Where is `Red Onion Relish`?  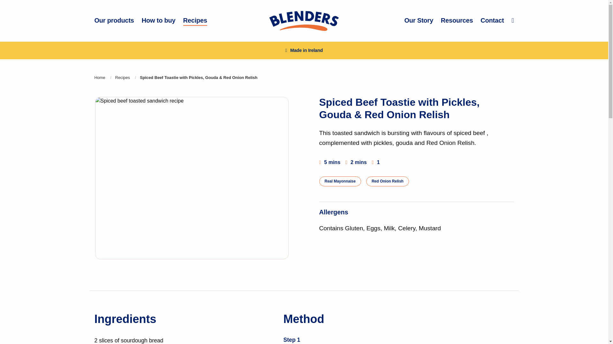 Red Onion Relish is located at coordinates (387, 181).